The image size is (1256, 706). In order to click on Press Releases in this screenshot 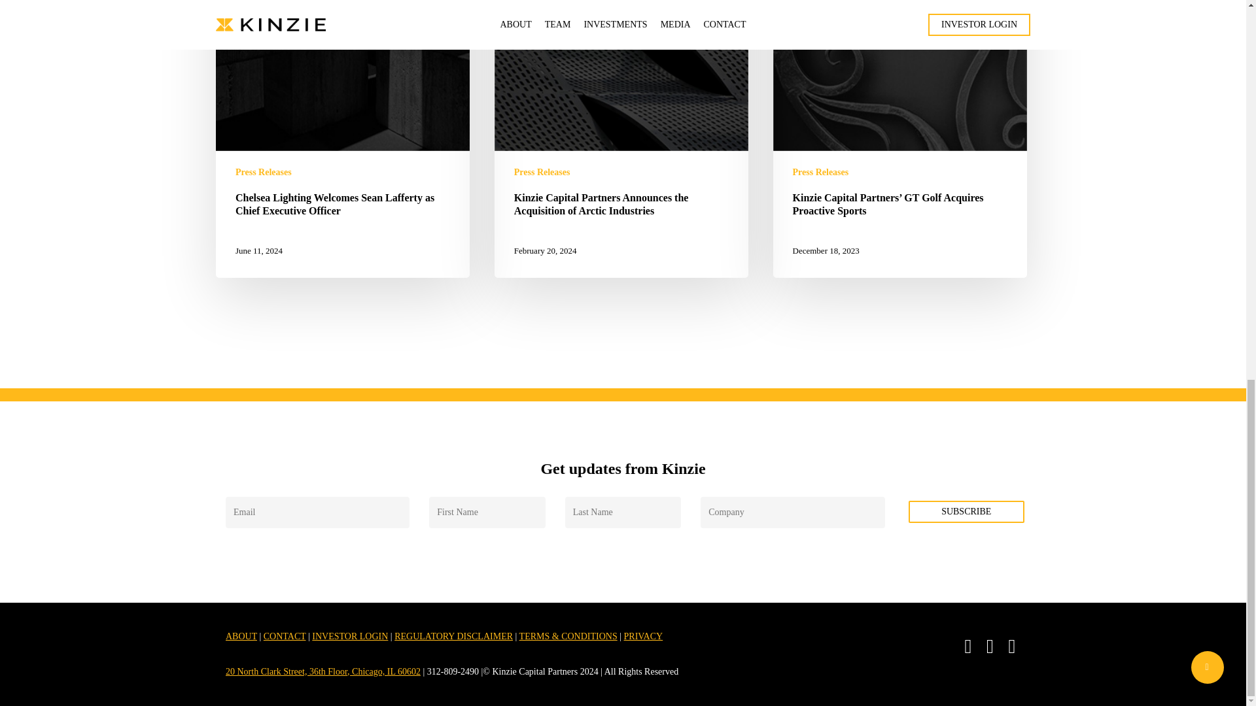, I will do `click(263, 172)`.